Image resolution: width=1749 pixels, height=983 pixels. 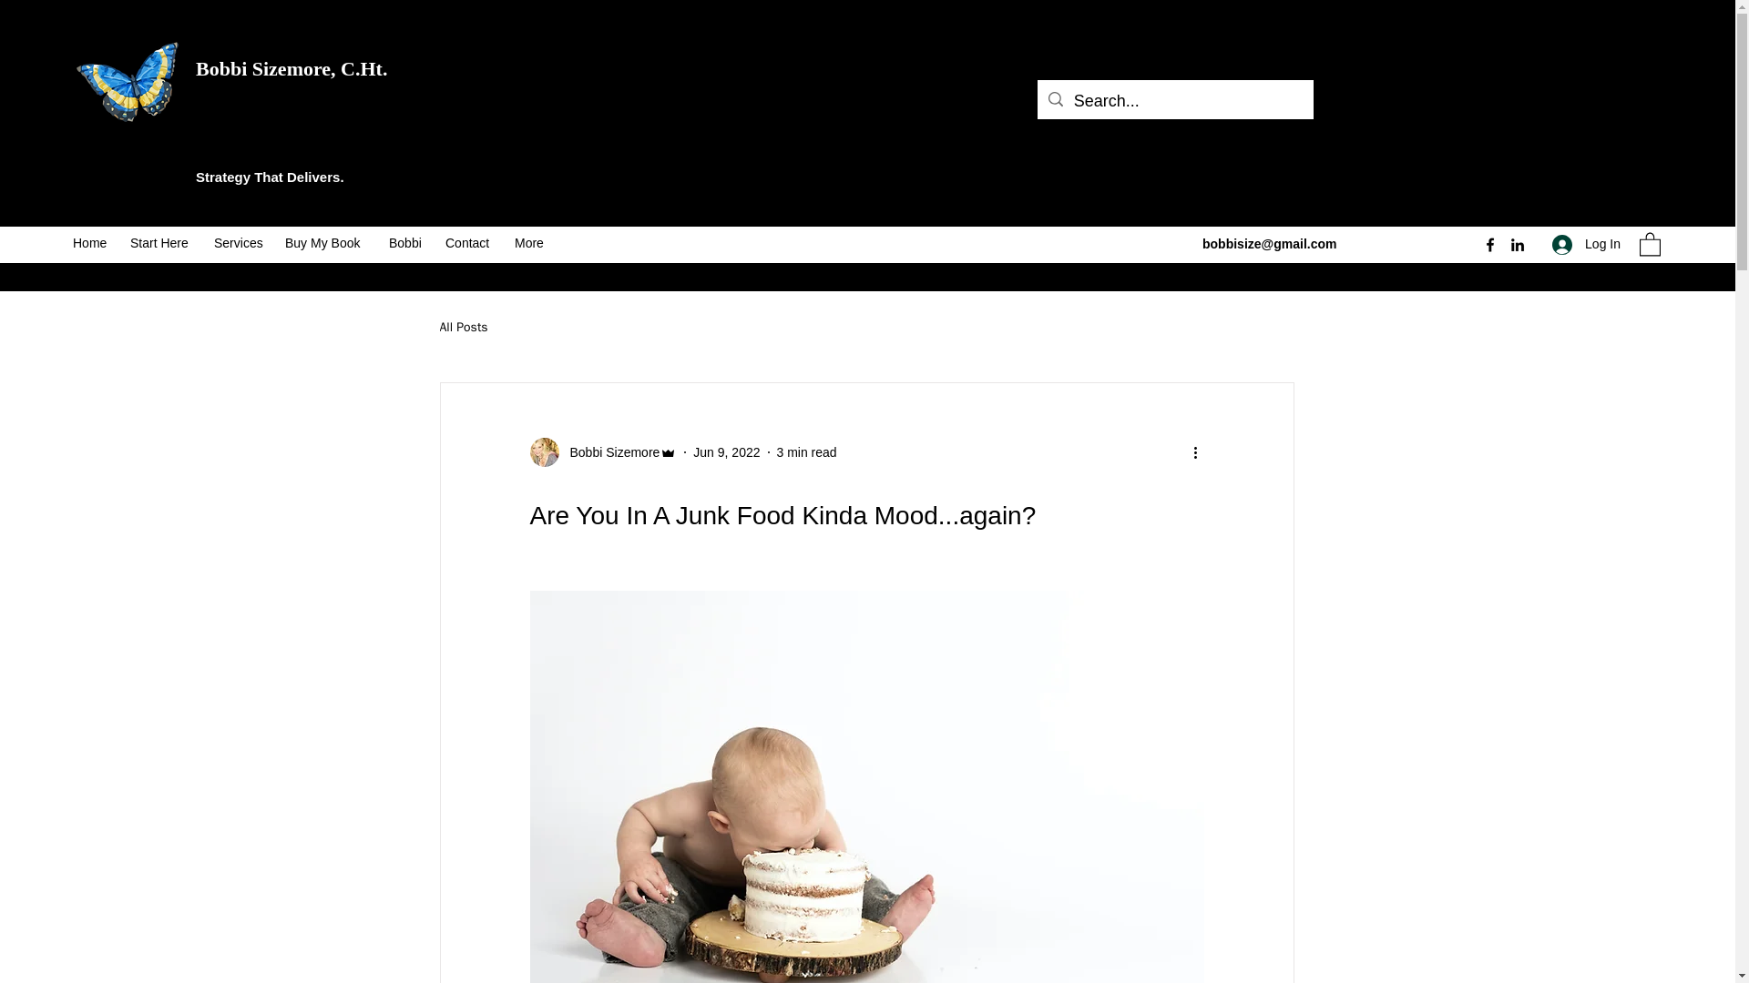 I want to click on Bobbi Sizemore, so click(x=603, y=451).